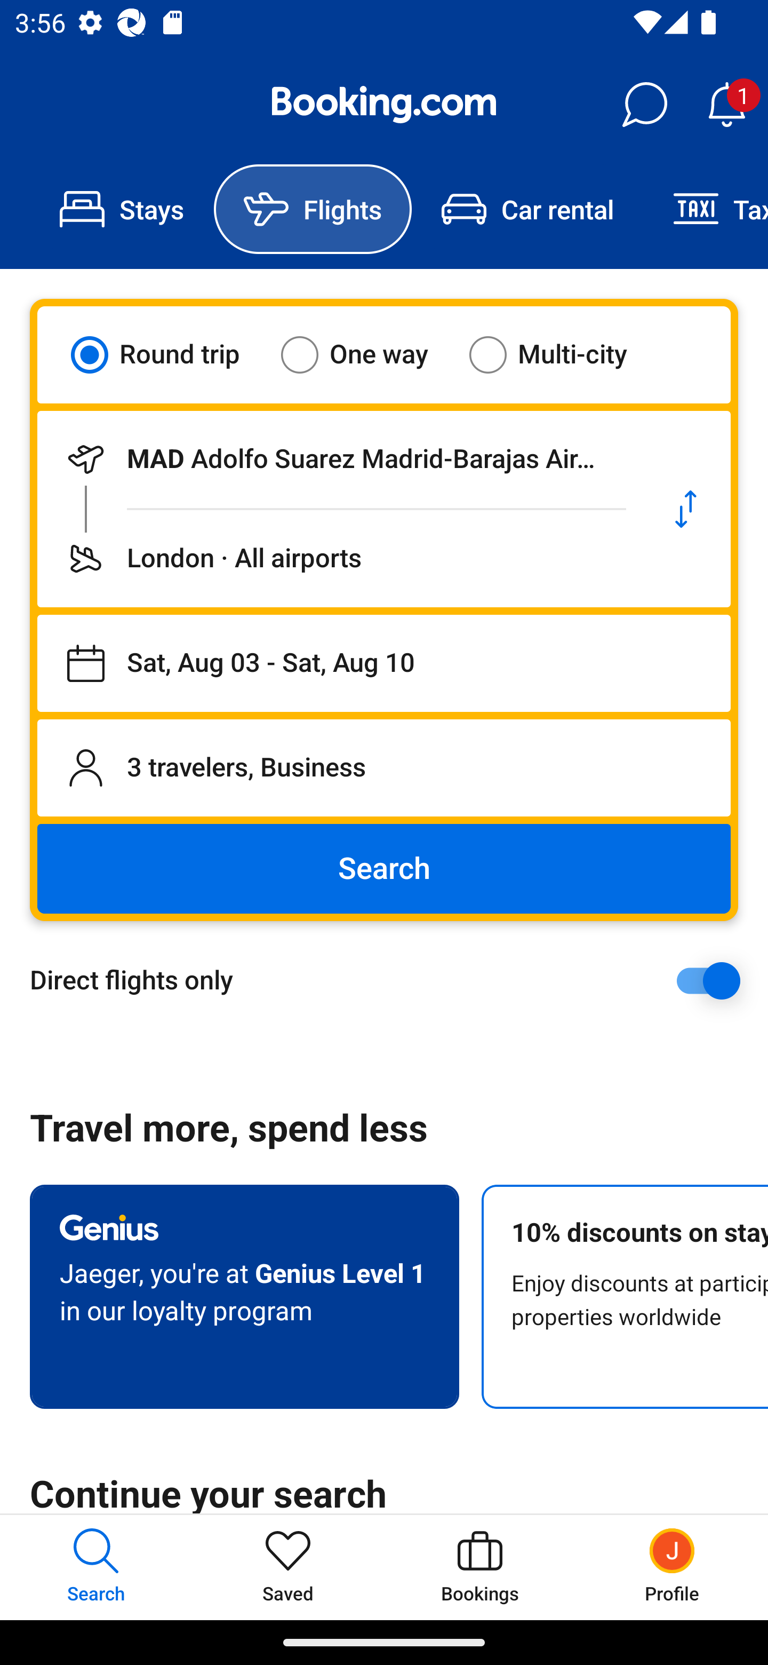  Describe the element at coordinates (313, 209) in the screenshot. I see `Flights` at that location.